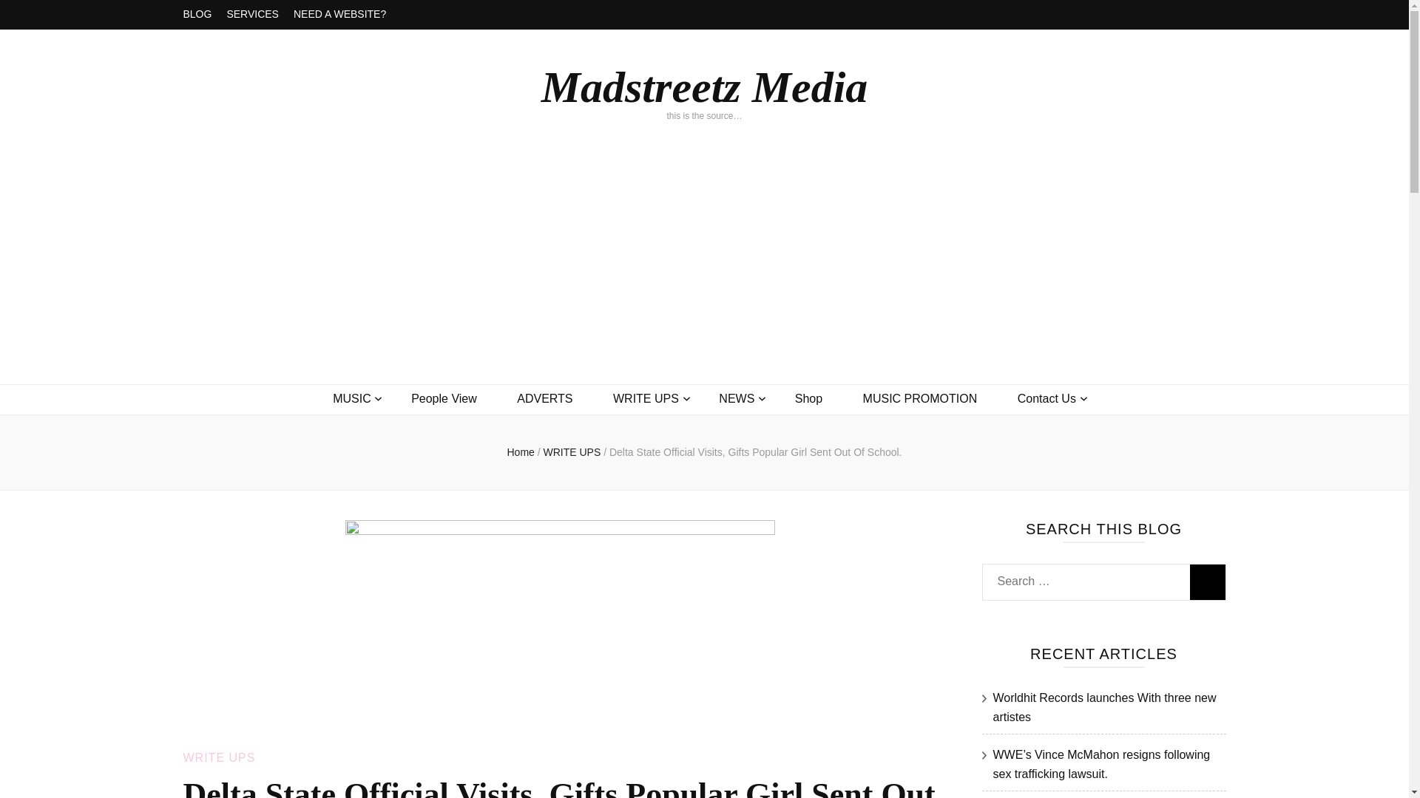 This screenshot has width=1420, height=798. I want to click on SERVICES, so click(251, 15).